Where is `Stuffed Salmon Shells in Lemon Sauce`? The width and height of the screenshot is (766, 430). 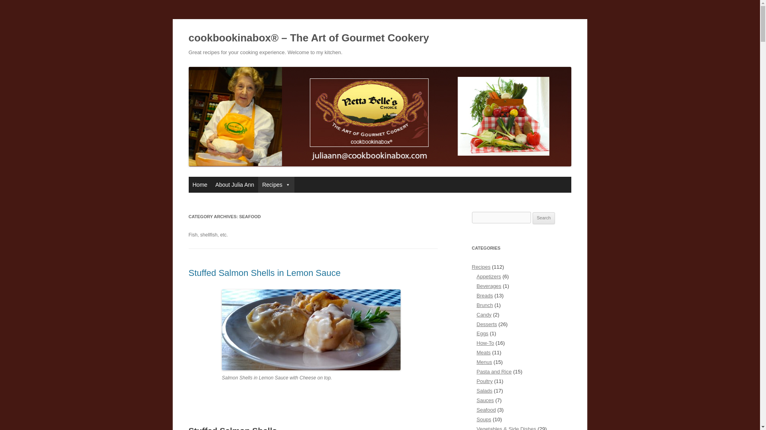
Stuffed Salmon Shells in Lemon Sauce is located at coordinates (264, 272).